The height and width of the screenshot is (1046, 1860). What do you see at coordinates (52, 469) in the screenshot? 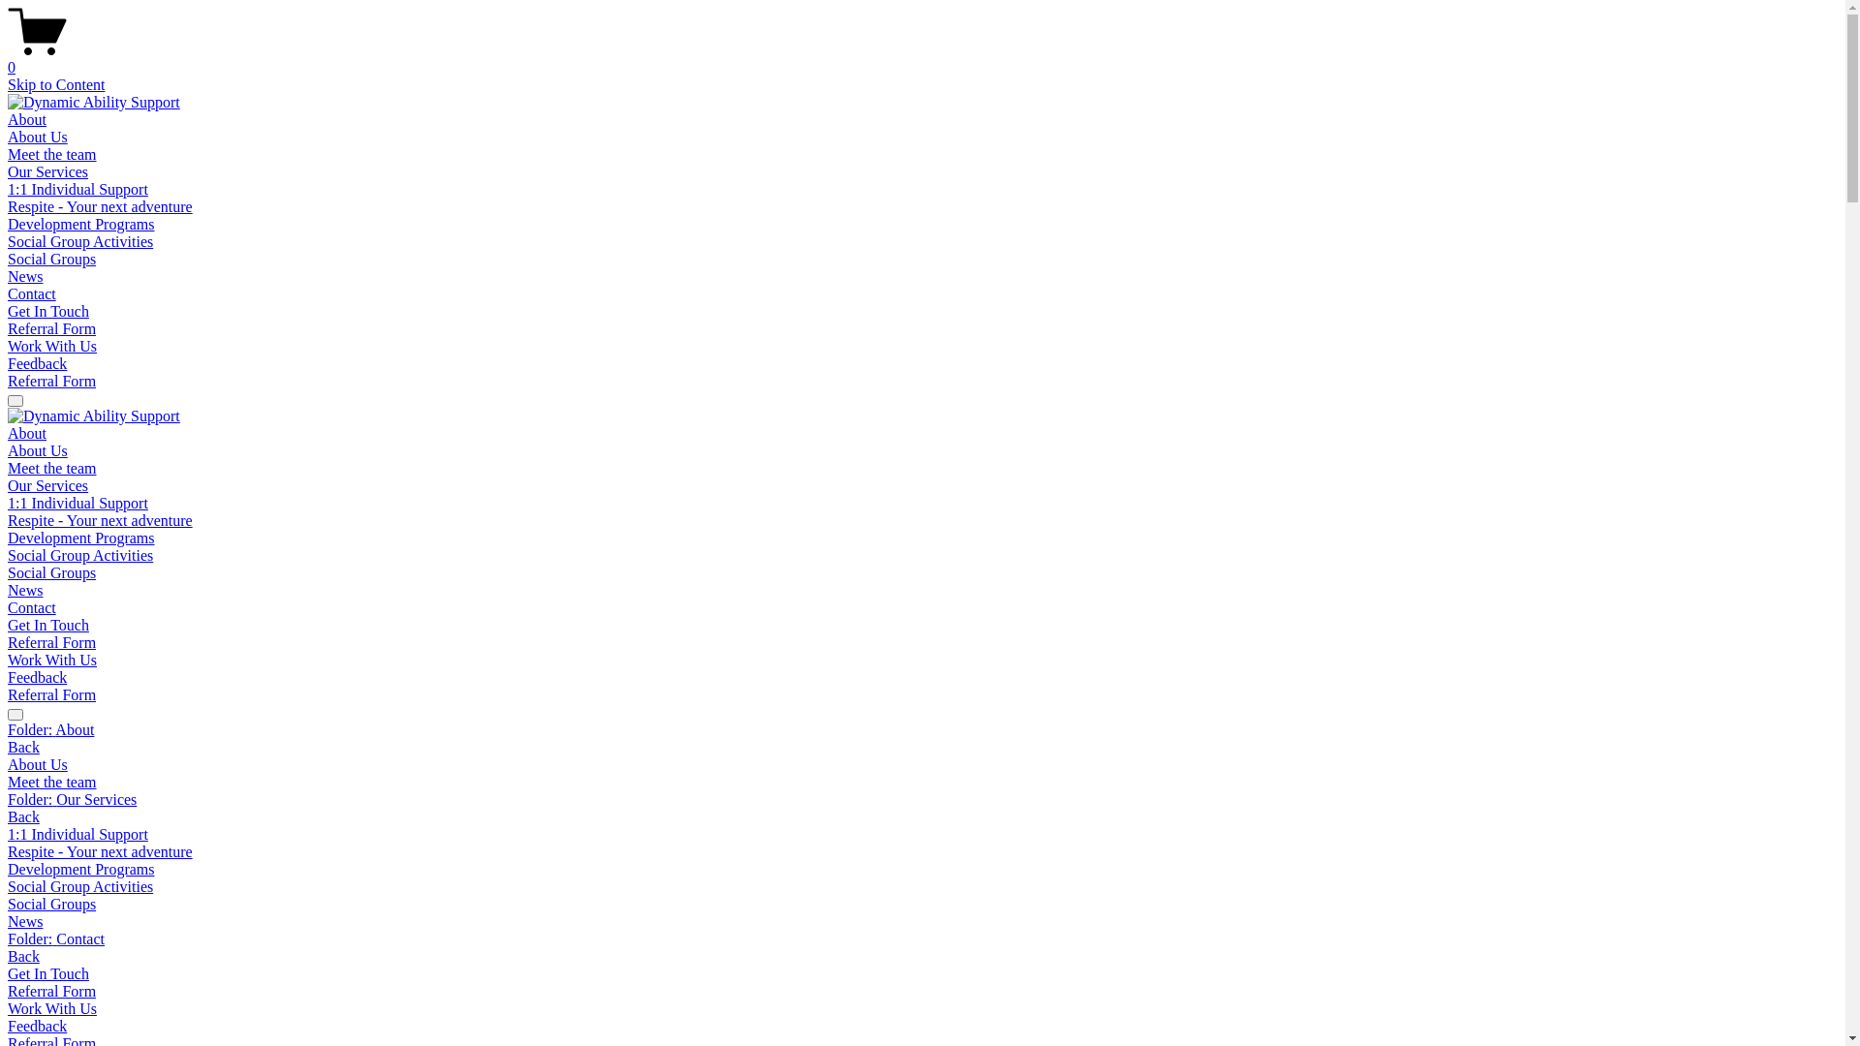
I see `Meet the team` at bounding box center [52, 469].